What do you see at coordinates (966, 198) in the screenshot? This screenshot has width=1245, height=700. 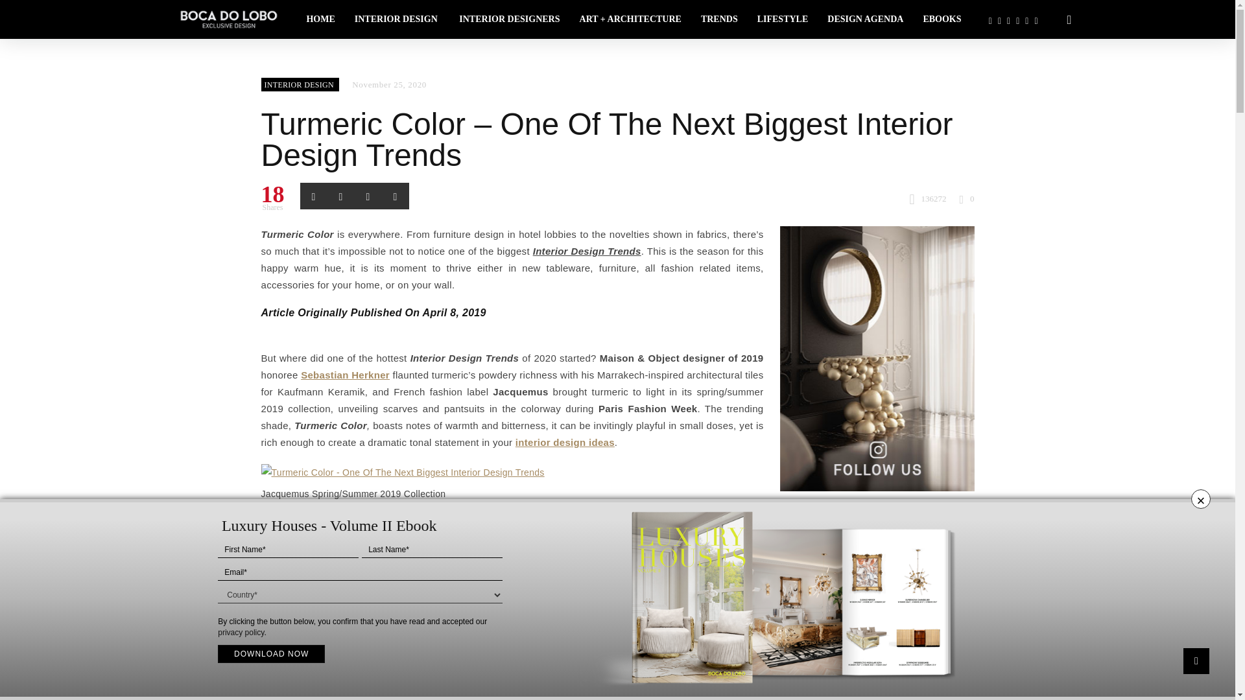 I see `No Comment` at bounding box center [966, 198].